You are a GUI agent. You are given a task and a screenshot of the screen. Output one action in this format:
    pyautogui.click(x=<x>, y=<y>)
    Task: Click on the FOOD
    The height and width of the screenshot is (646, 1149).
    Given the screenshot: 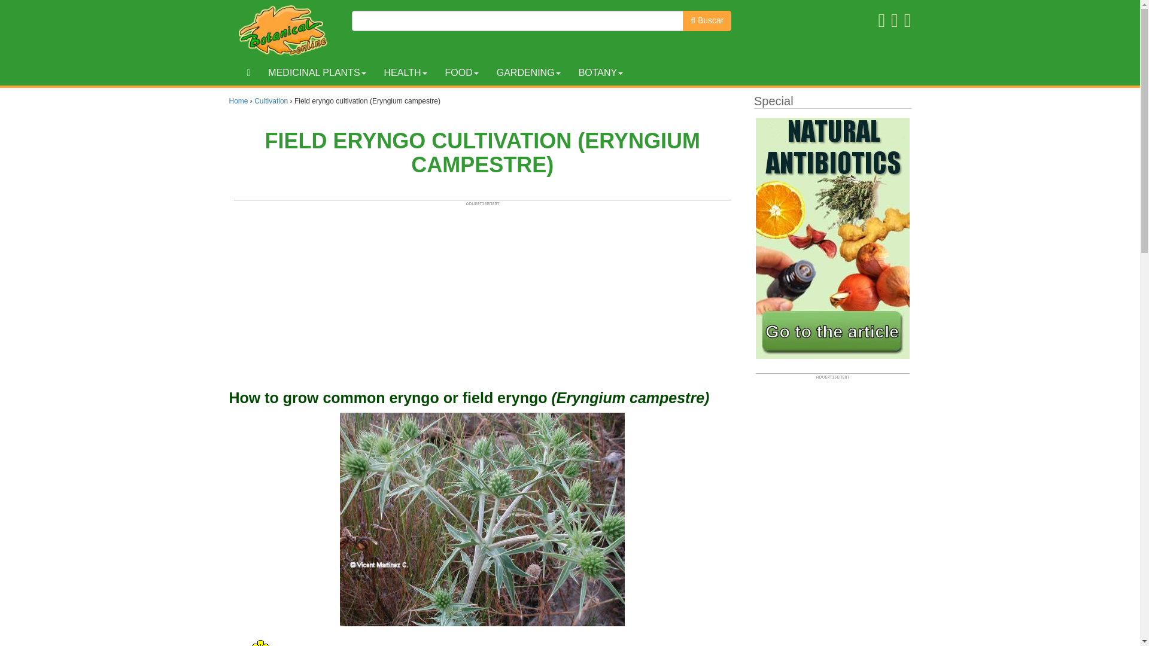 What is the action you would take?
    pyautogui.click(x=461, y=73)
    